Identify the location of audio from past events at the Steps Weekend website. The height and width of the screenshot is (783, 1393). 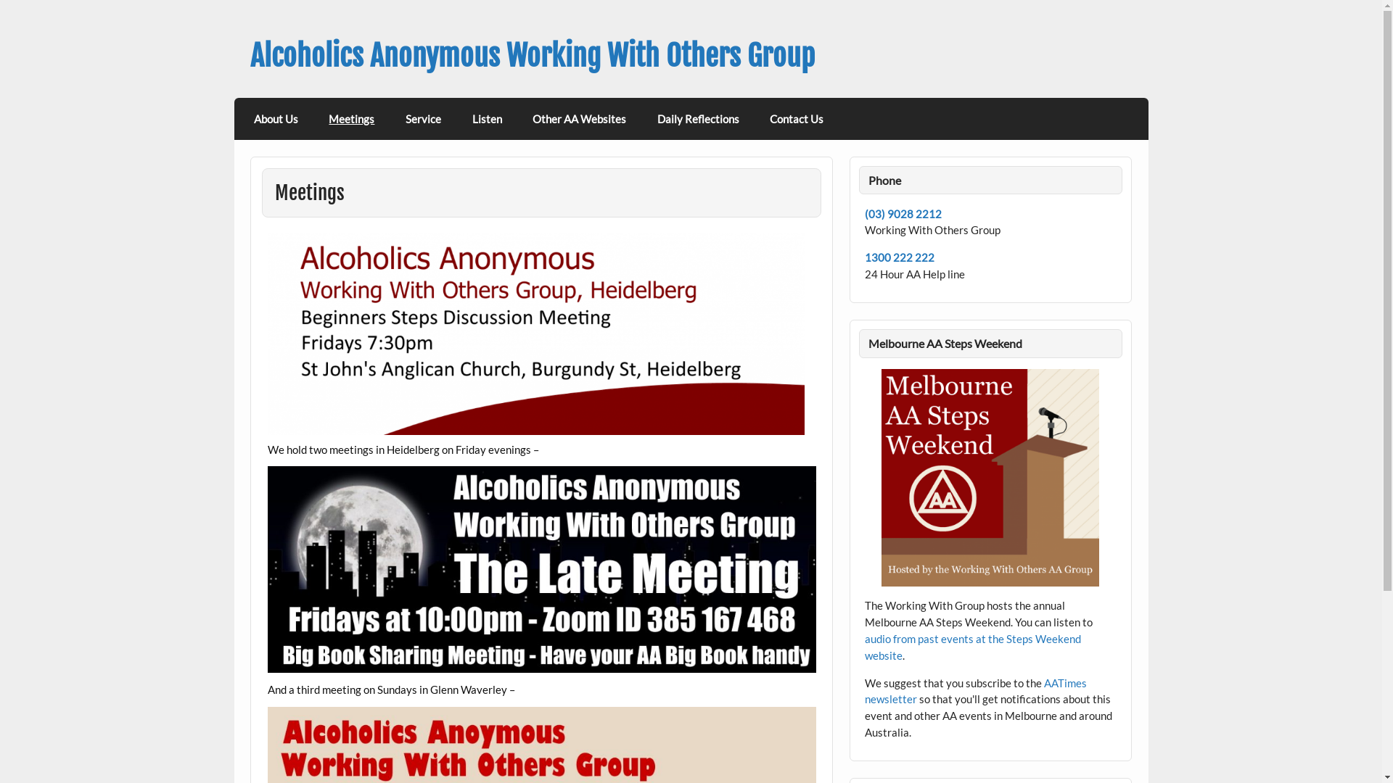
(973, 647).